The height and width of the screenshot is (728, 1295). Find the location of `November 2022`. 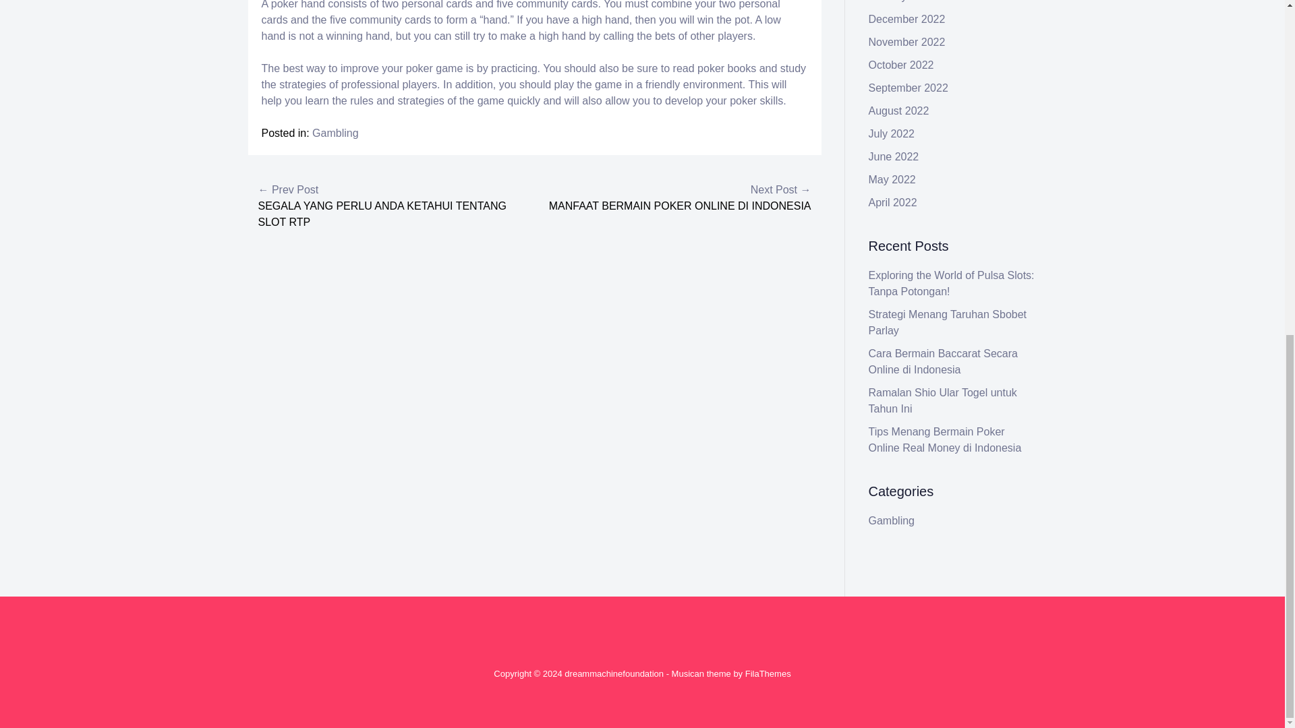

November 2022 is located at coordinates (906, 42).